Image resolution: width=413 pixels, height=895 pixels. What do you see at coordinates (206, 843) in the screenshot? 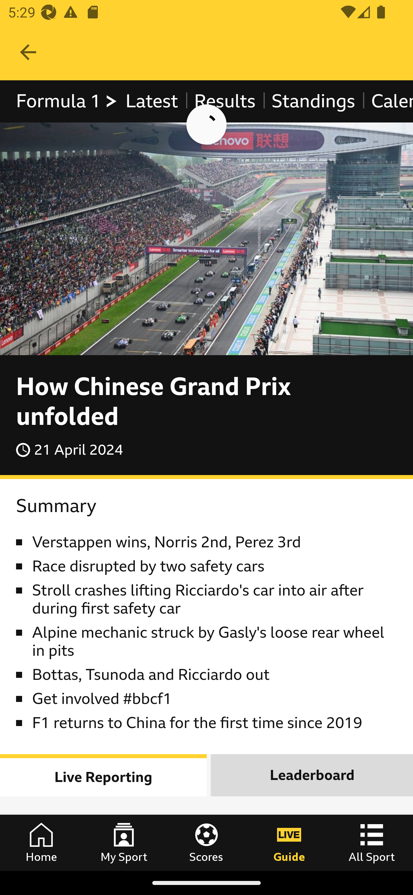
I see `Scores` at bounding box center [206, 843].